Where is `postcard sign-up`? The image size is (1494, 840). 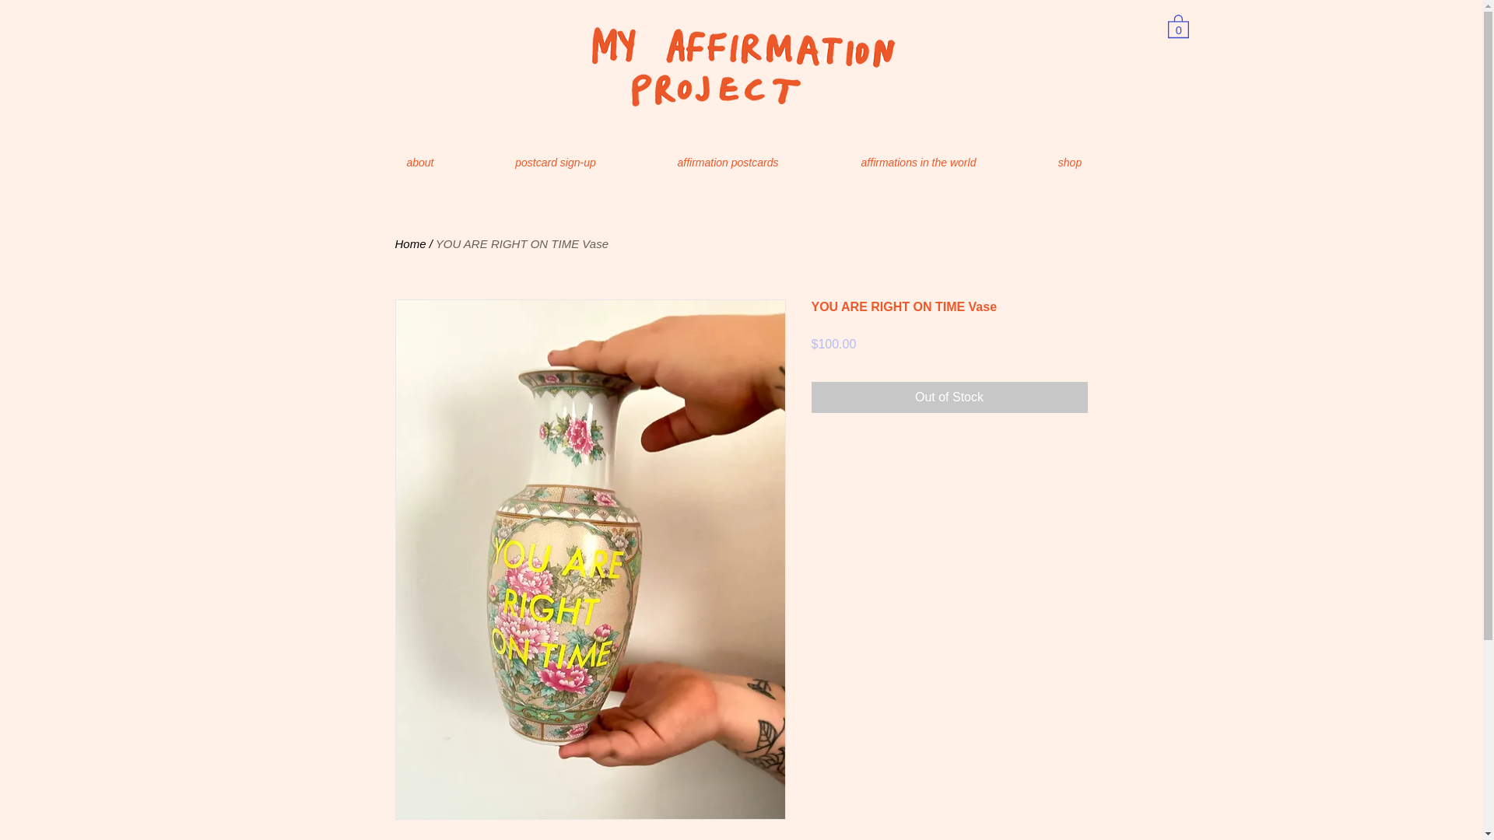
postcard sign-up is located at coordinates (556, 162).